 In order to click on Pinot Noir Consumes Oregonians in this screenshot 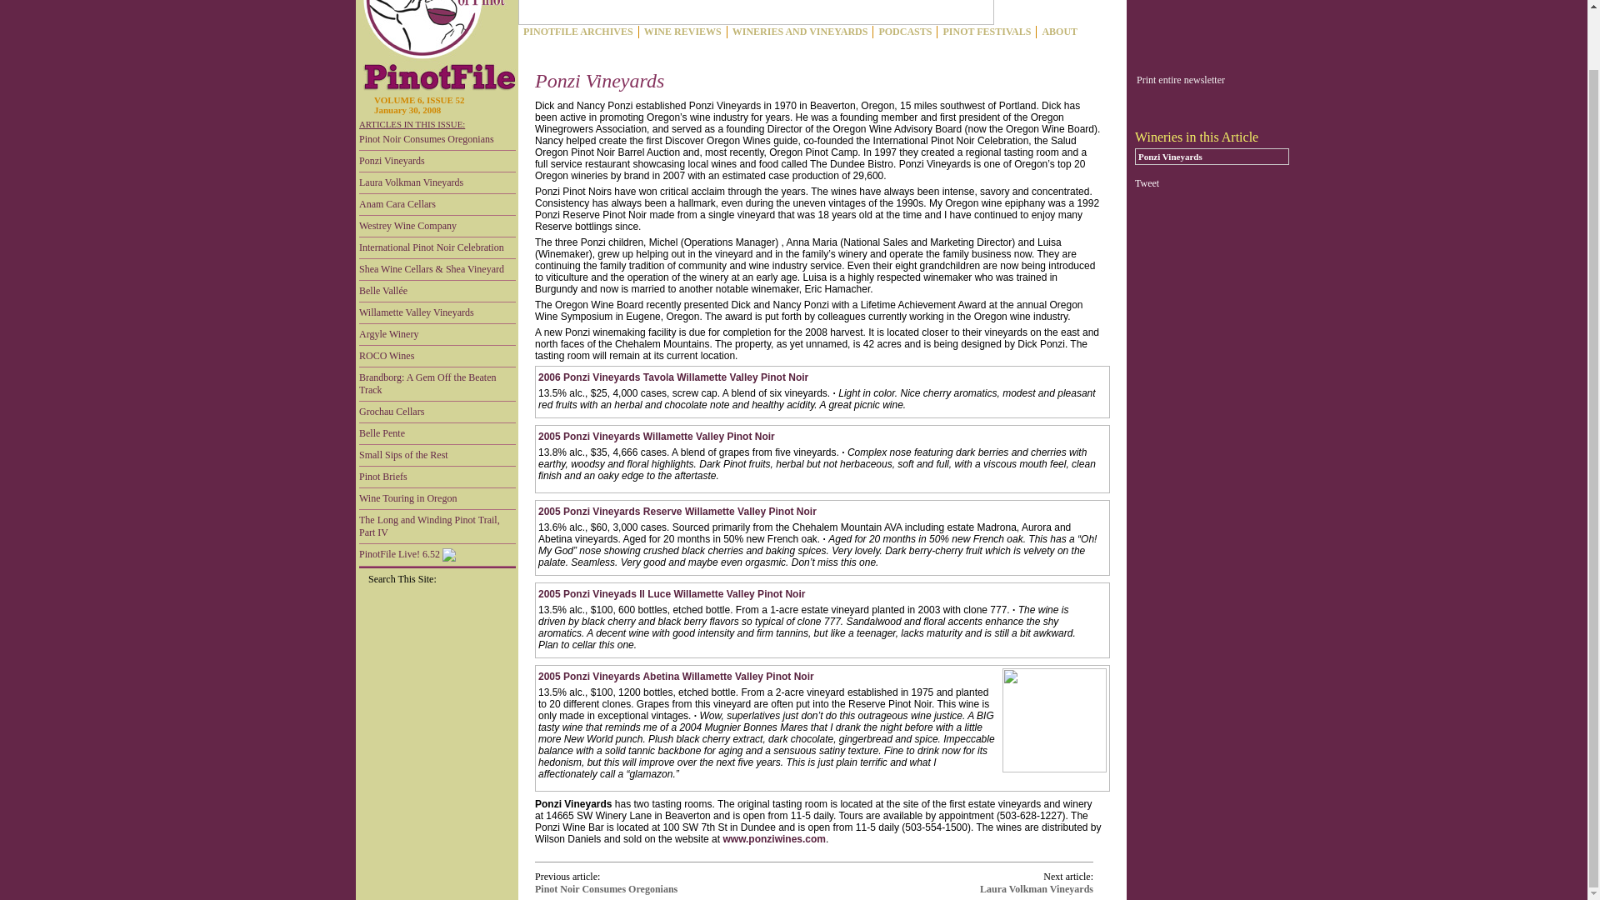, I will do `click(437, 140)`.